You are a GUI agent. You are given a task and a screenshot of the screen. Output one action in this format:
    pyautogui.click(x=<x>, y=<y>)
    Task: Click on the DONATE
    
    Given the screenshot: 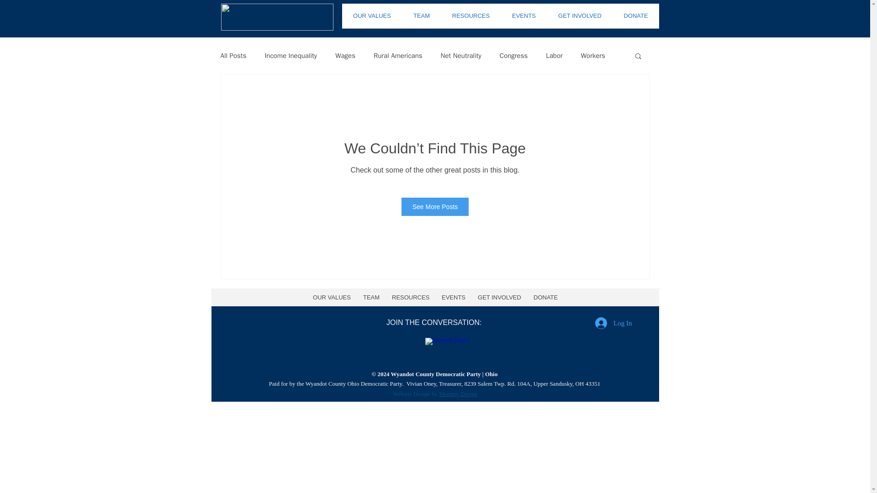 What is the action you would take?
    pyautogui.click(x=636, y=18)
    